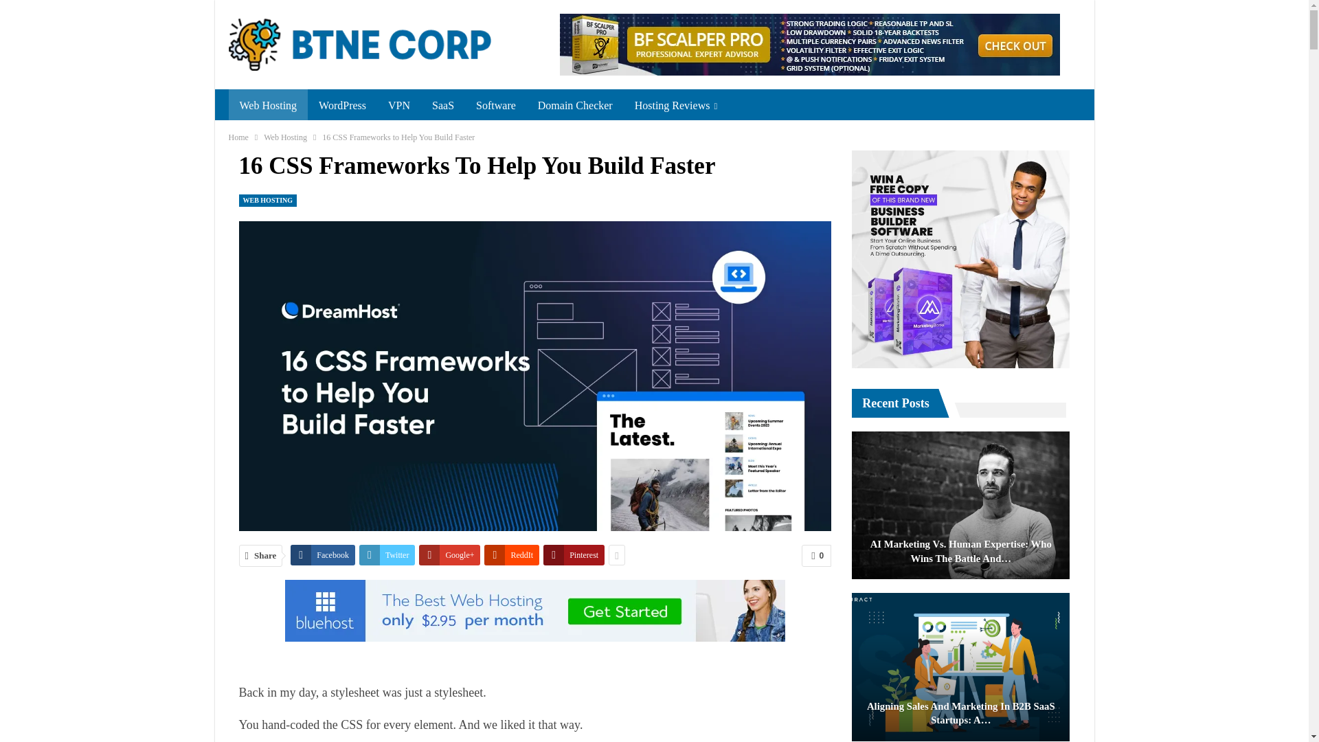 This screenshot has height=742, width=1319. I want to click on WordPress, so click(342, 106).